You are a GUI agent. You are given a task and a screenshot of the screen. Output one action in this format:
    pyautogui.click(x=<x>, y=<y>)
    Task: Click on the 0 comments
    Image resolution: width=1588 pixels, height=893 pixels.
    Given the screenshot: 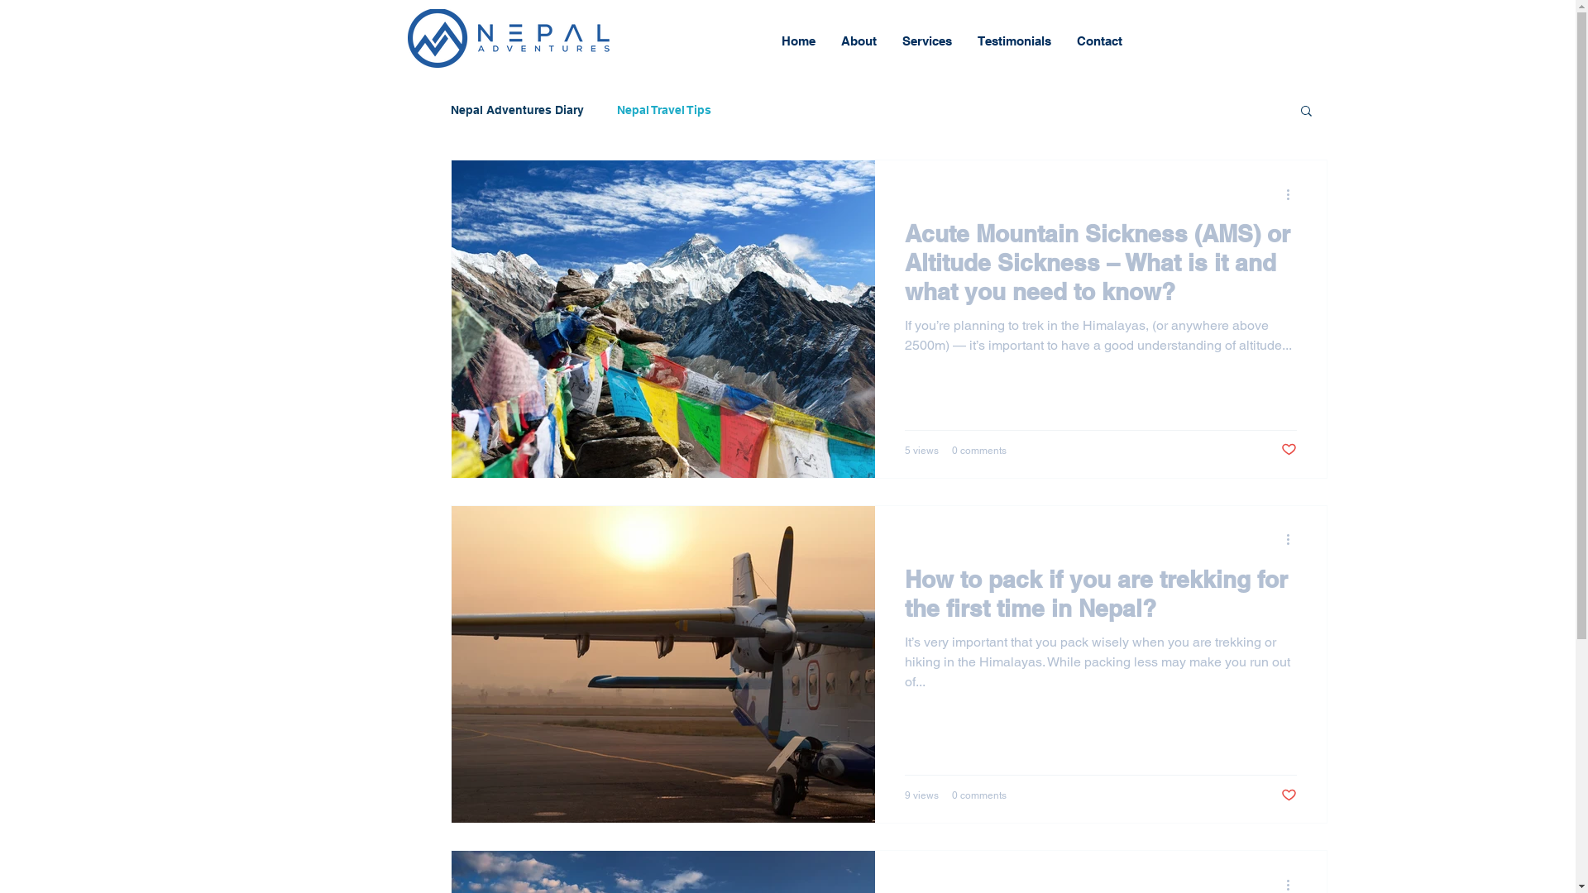 What is the action you would take?
    pyautogui.click(x=978, y=451)
    